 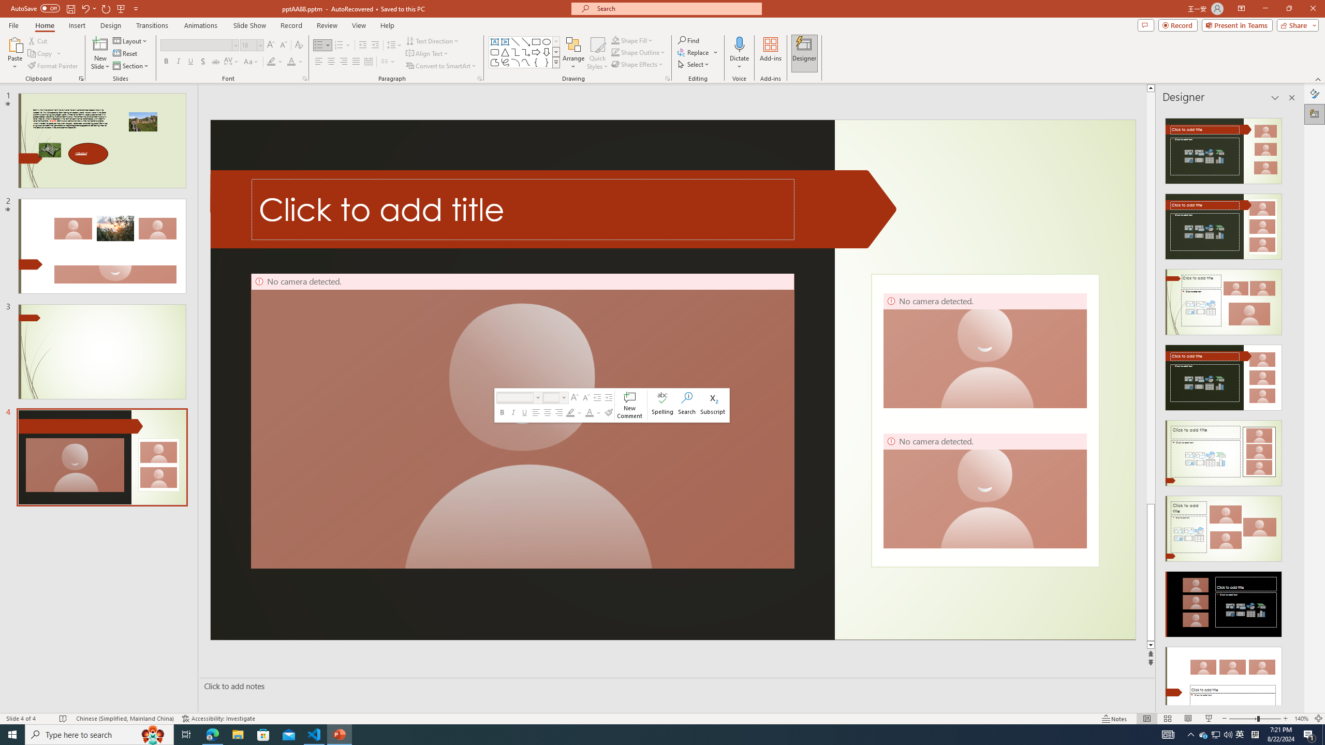 I want to click on Text Highlight Color, so click(x=570, y=413).